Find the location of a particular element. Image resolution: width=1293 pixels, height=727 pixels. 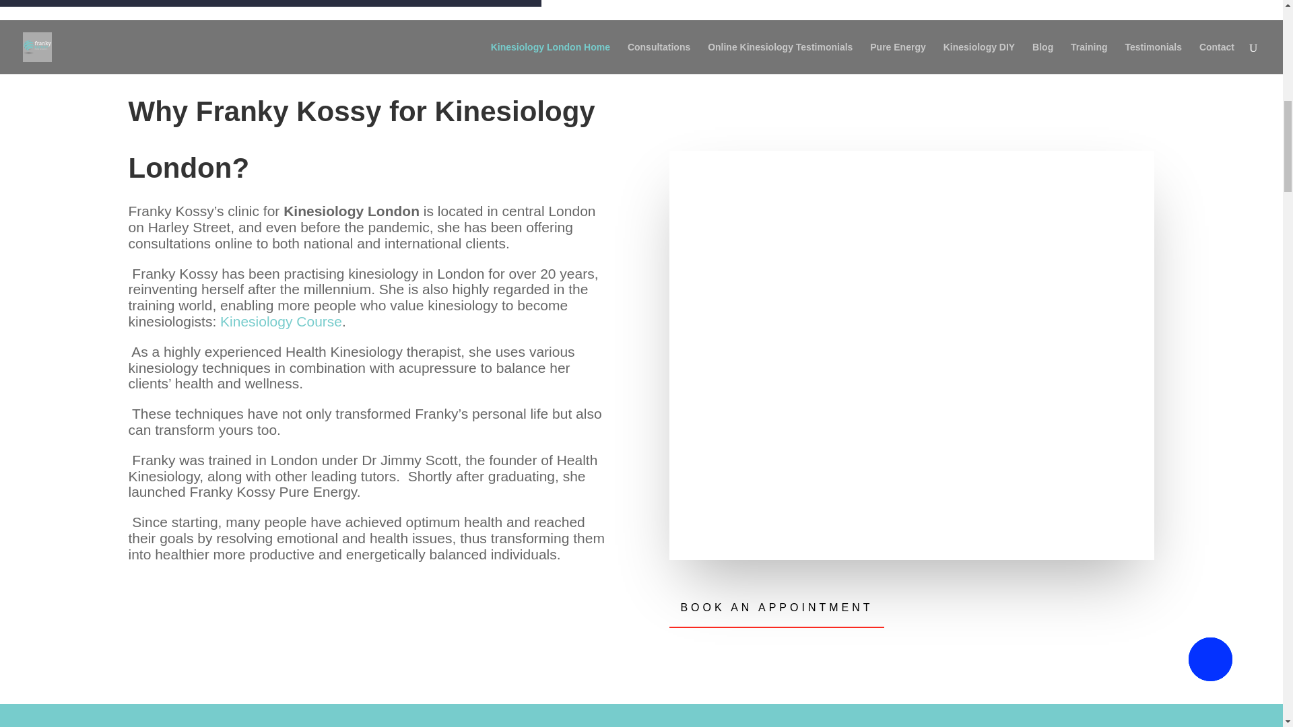

Kinesiology Course is located at coordinates (281, 321).